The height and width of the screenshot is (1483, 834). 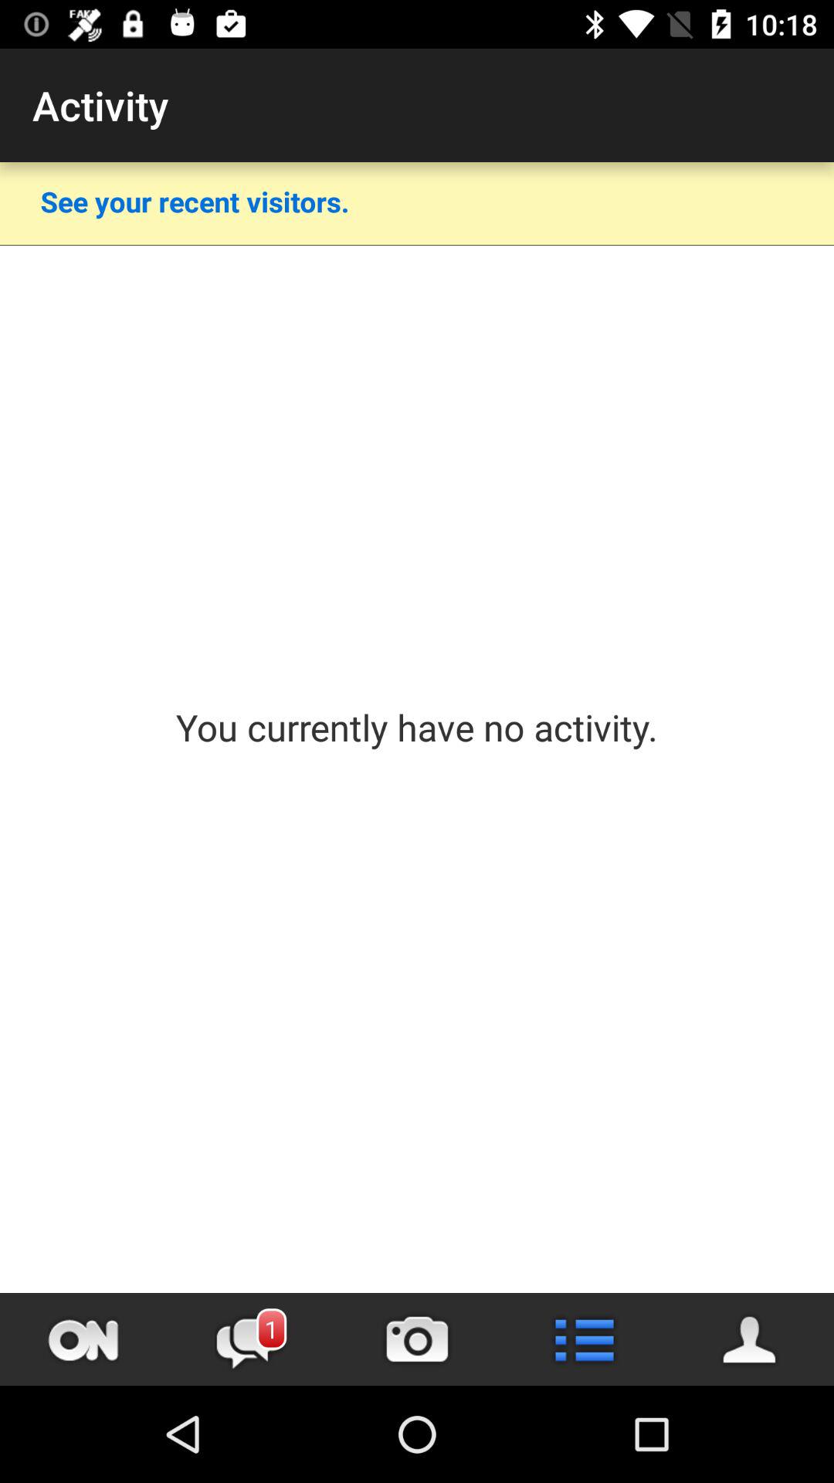 What do you see at coordinates (417, 1339) in the screenshot?
I see `open camera` at bounding box center [417, 1339].